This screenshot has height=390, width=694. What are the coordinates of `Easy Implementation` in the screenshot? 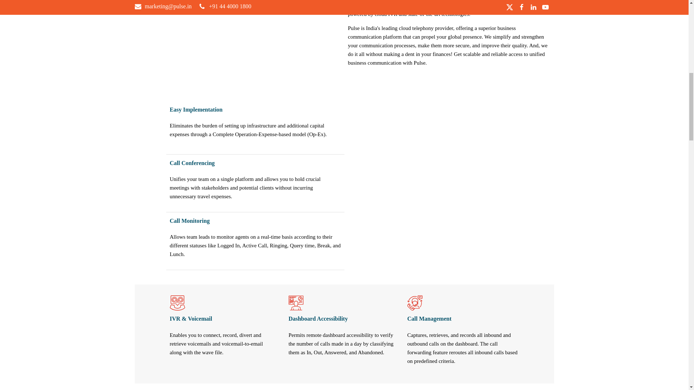 It's located at (433, 127).